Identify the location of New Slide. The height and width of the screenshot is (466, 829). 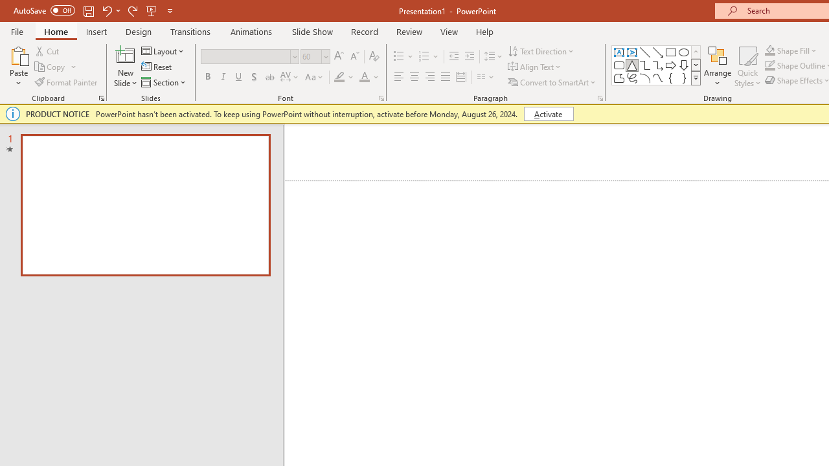
(126, 66).